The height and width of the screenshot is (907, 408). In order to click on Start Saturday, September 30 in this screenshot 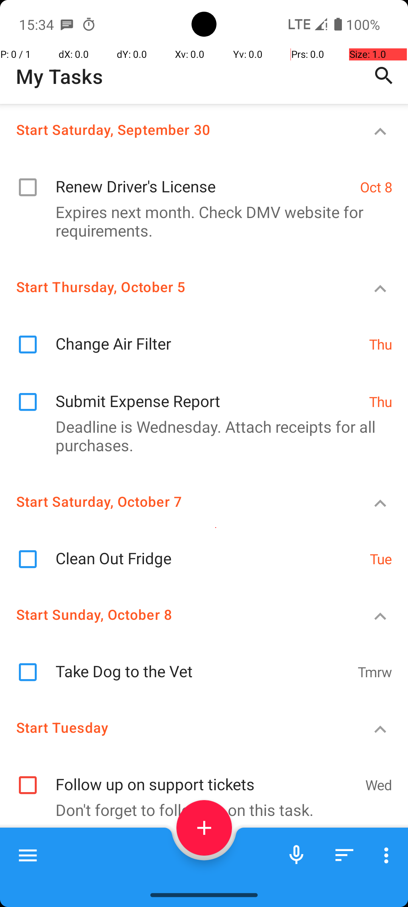, I will do `click(176, 129)`.